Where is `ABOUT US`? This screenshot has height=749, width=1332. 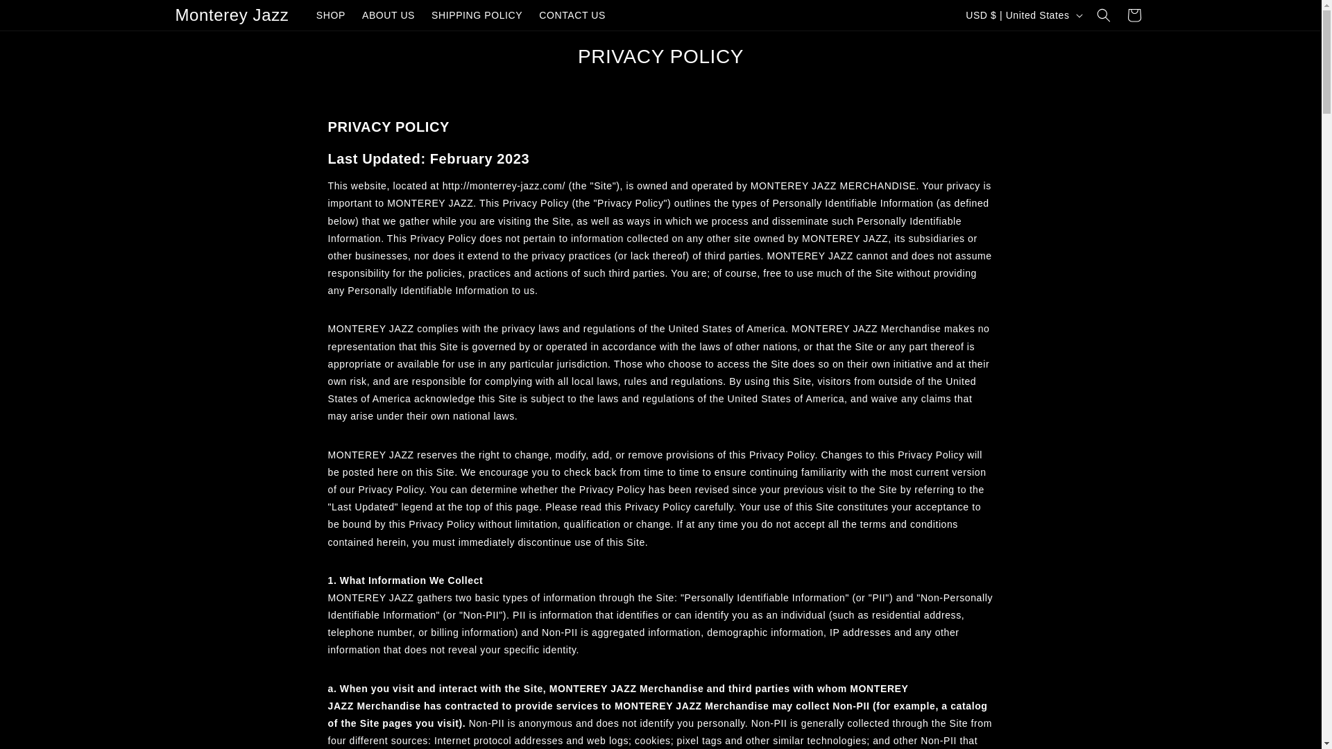
ABOUT US is located at coordinates (388, 15).